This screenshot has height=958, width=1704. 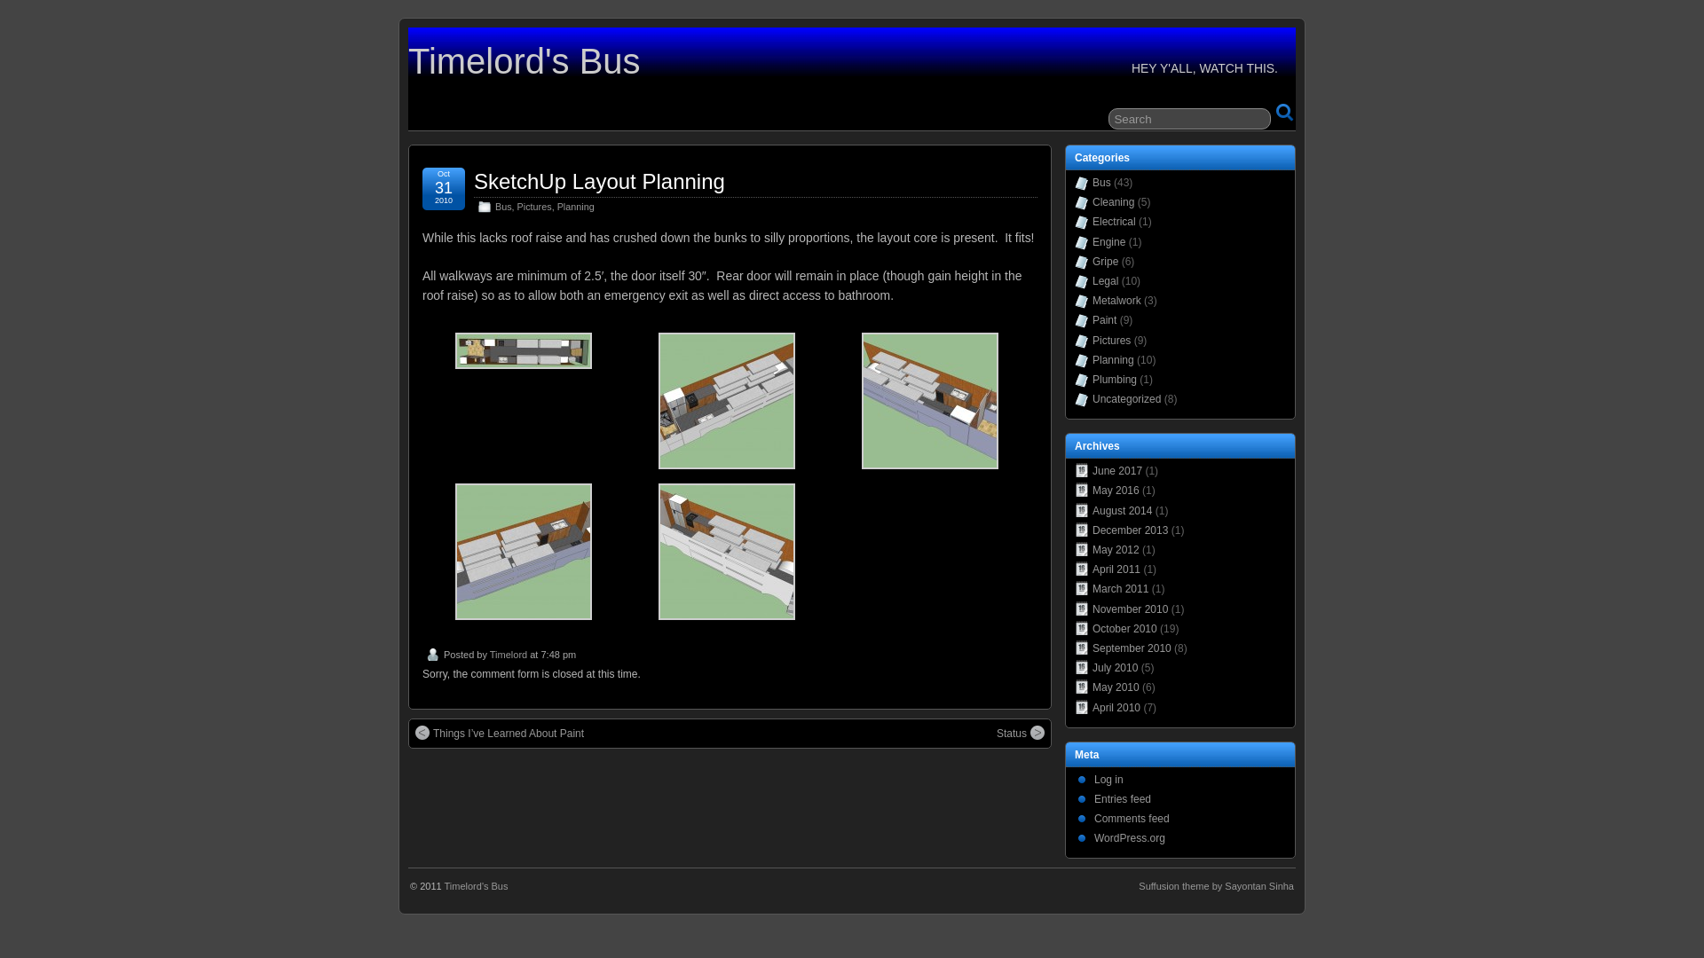 I want to click on May 2016, so click(x=1116, y=491).